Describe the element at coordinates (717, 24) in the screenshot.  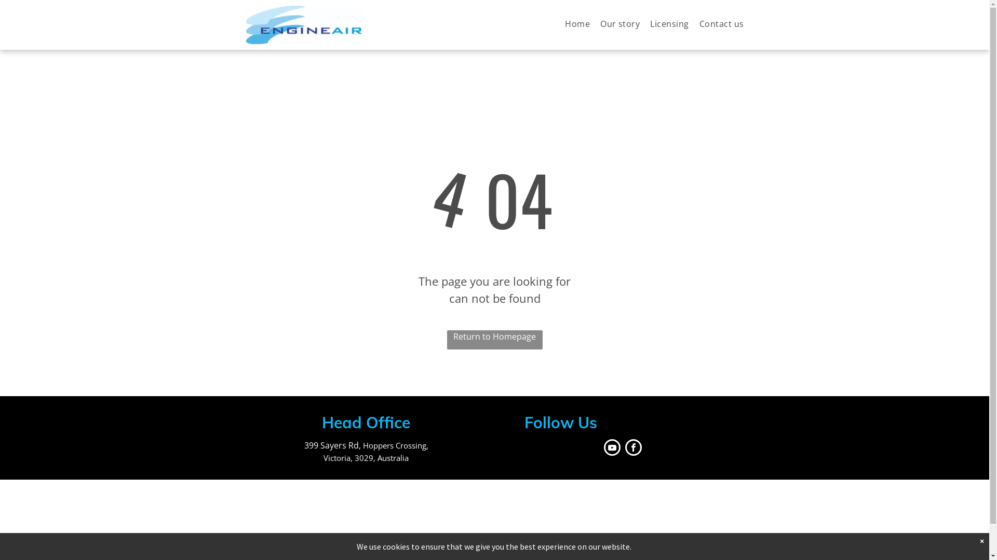
I see `Contact us` at that location.